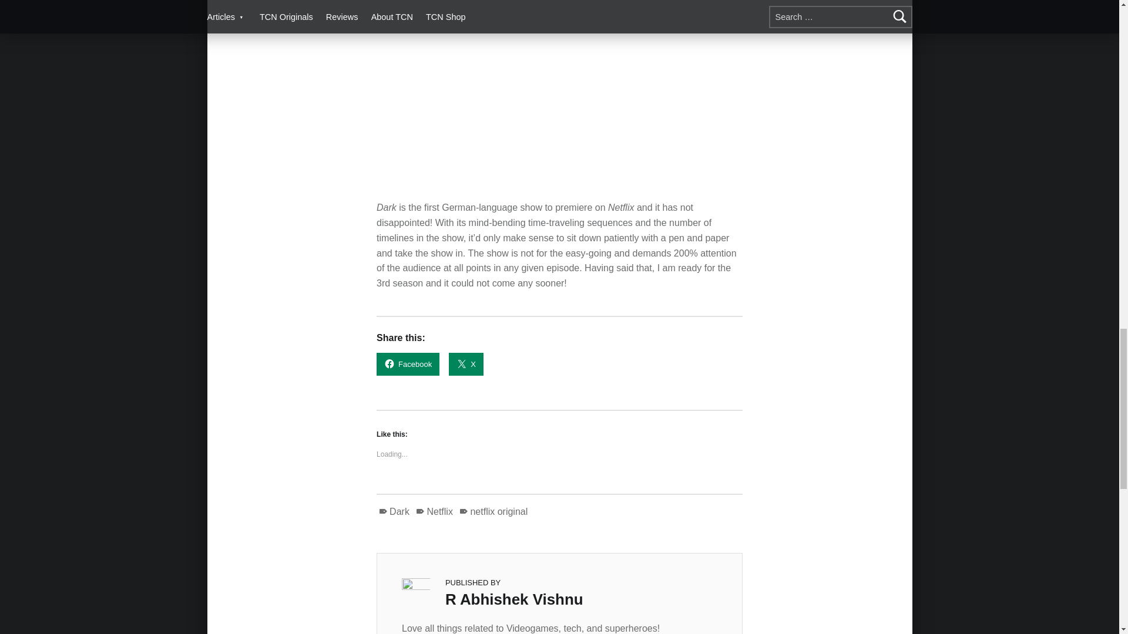  I want to click on Click to share on Facebook, so click(408, 364).